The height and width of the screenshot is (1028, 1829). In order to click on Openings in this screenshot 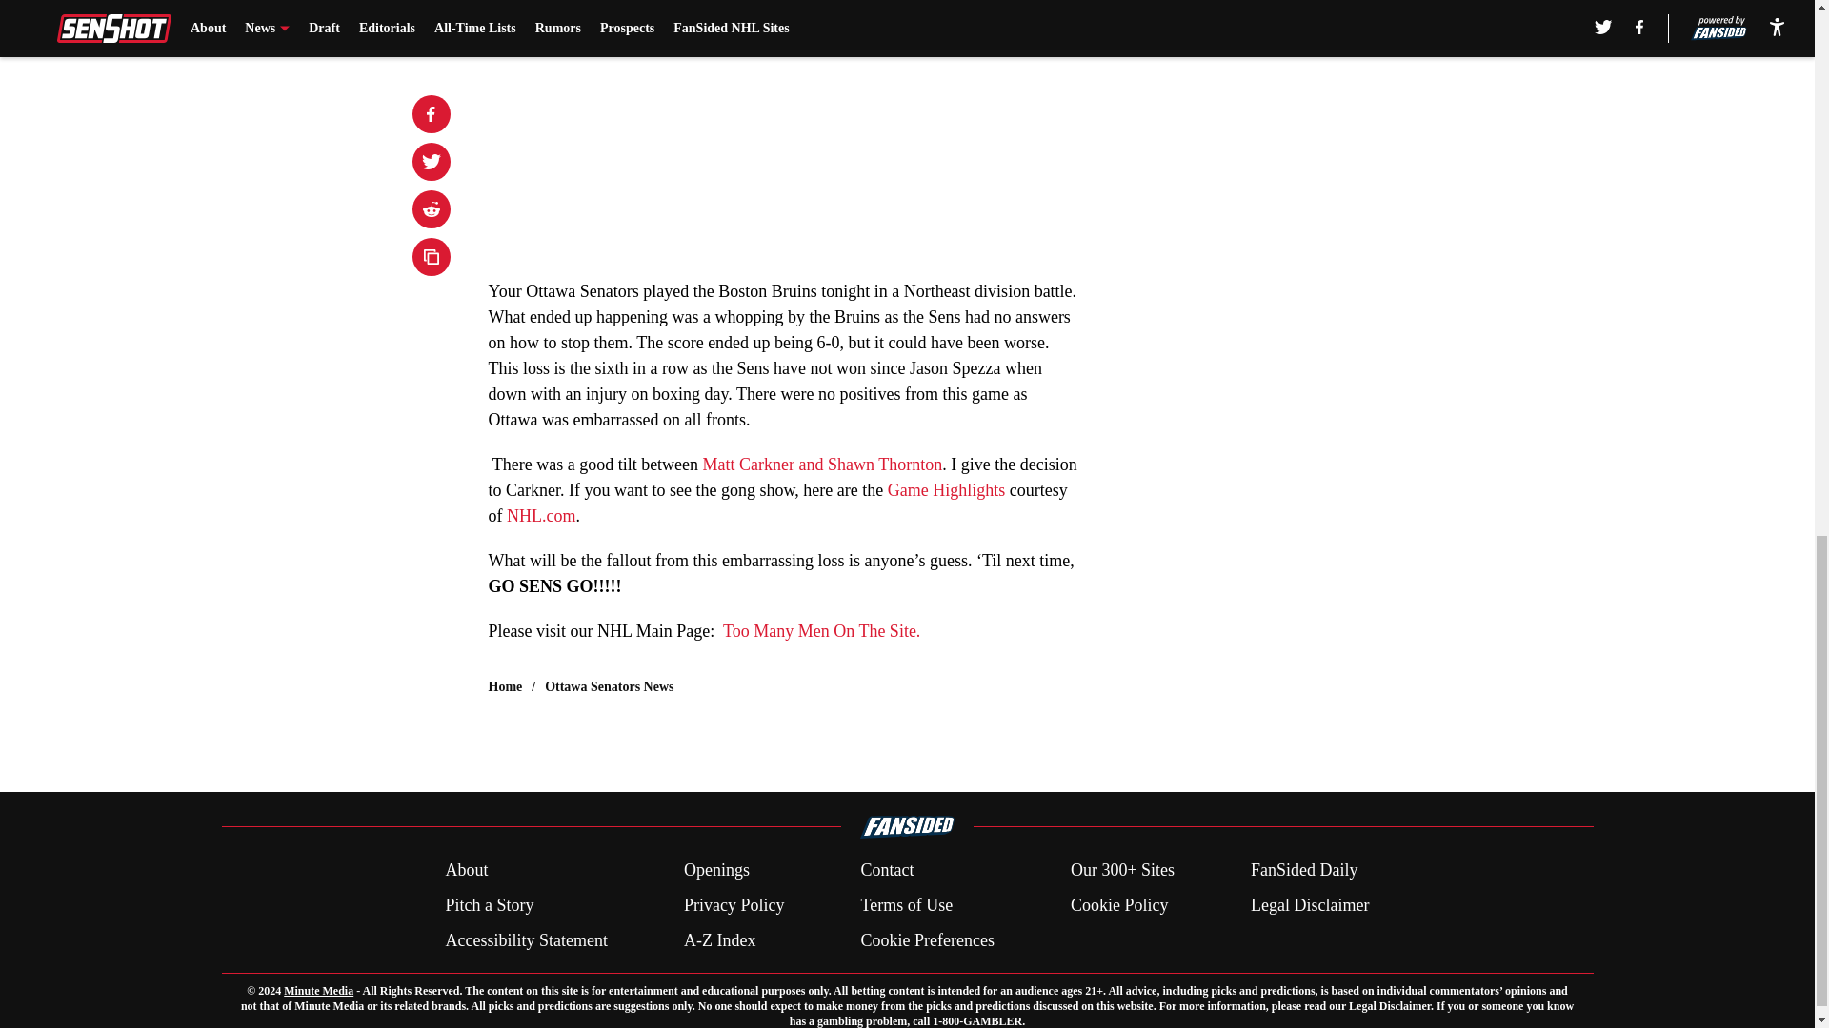, I will do `click(716, 870)`.